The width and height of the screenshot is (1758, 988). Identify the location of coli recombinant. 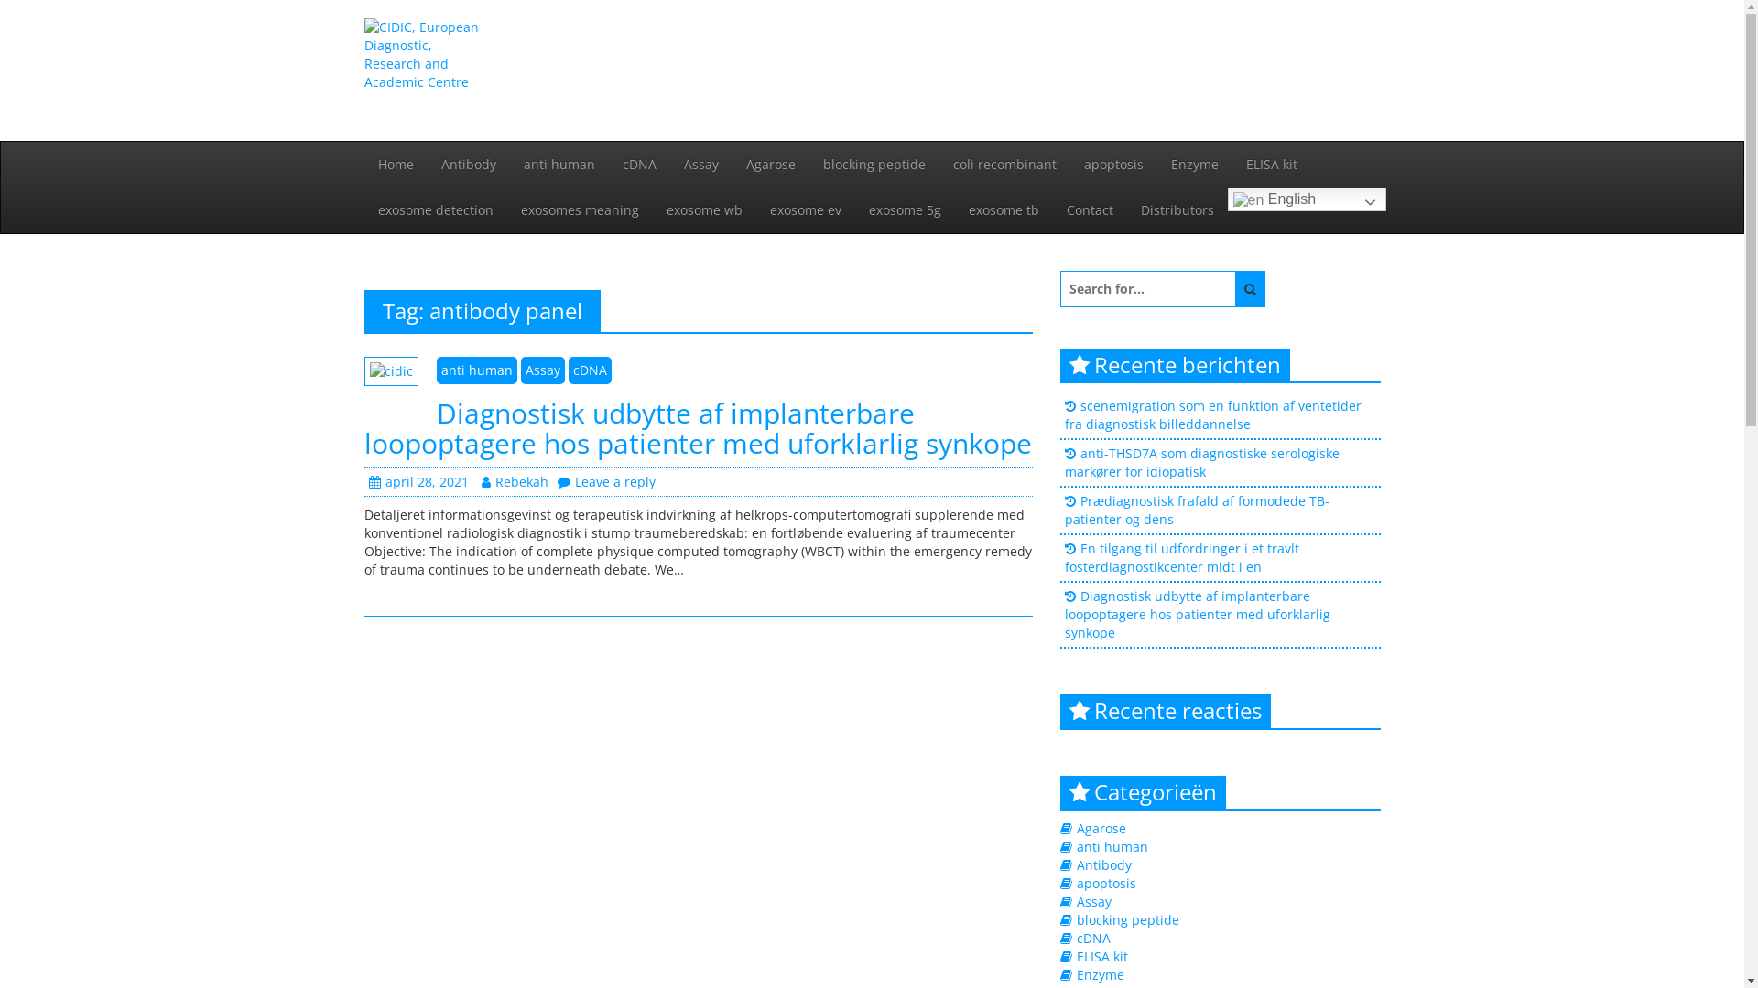
(1005, 165).